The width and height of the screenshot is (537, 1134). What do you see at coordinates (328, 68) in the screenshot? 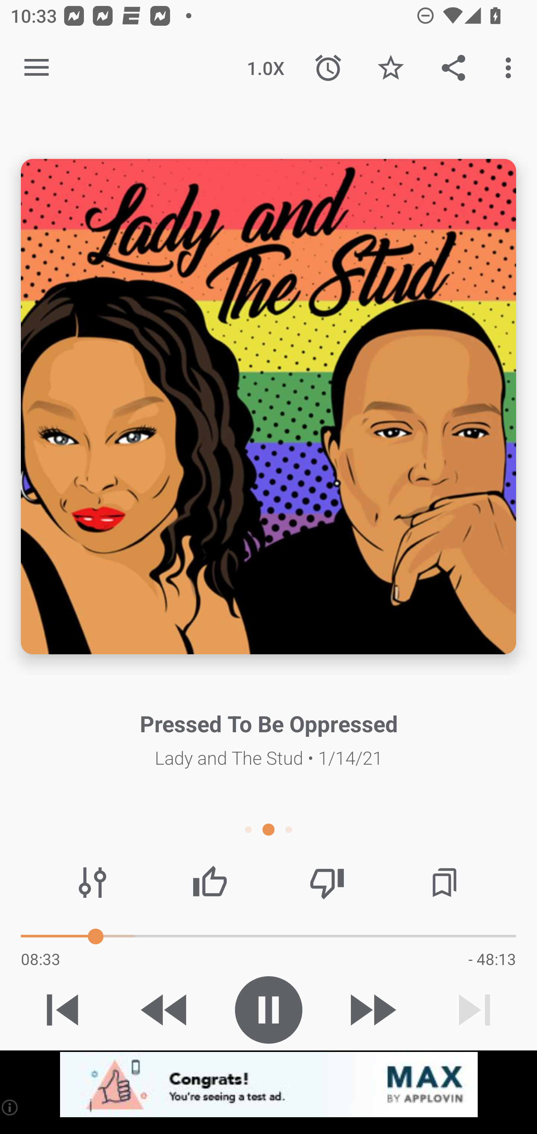
I see `Sleep Timer` at bounding box center [328, 68].